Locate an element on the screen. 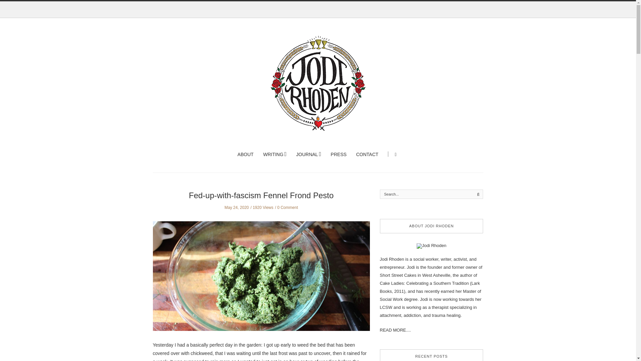  0 Comment is located at coordinates (287, 207).